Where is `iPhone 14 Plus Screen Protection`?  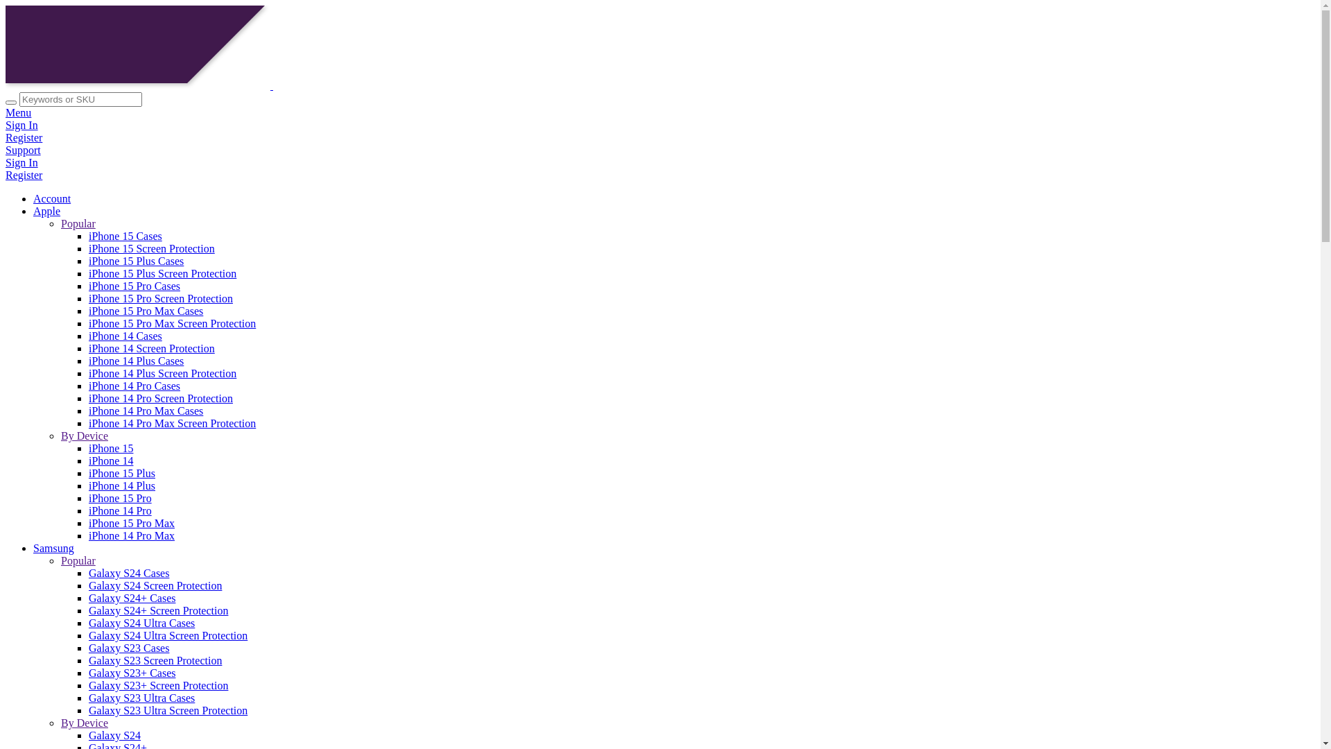 iPhone 14 Plus Screen Protection is located at coordinates (162, 373).